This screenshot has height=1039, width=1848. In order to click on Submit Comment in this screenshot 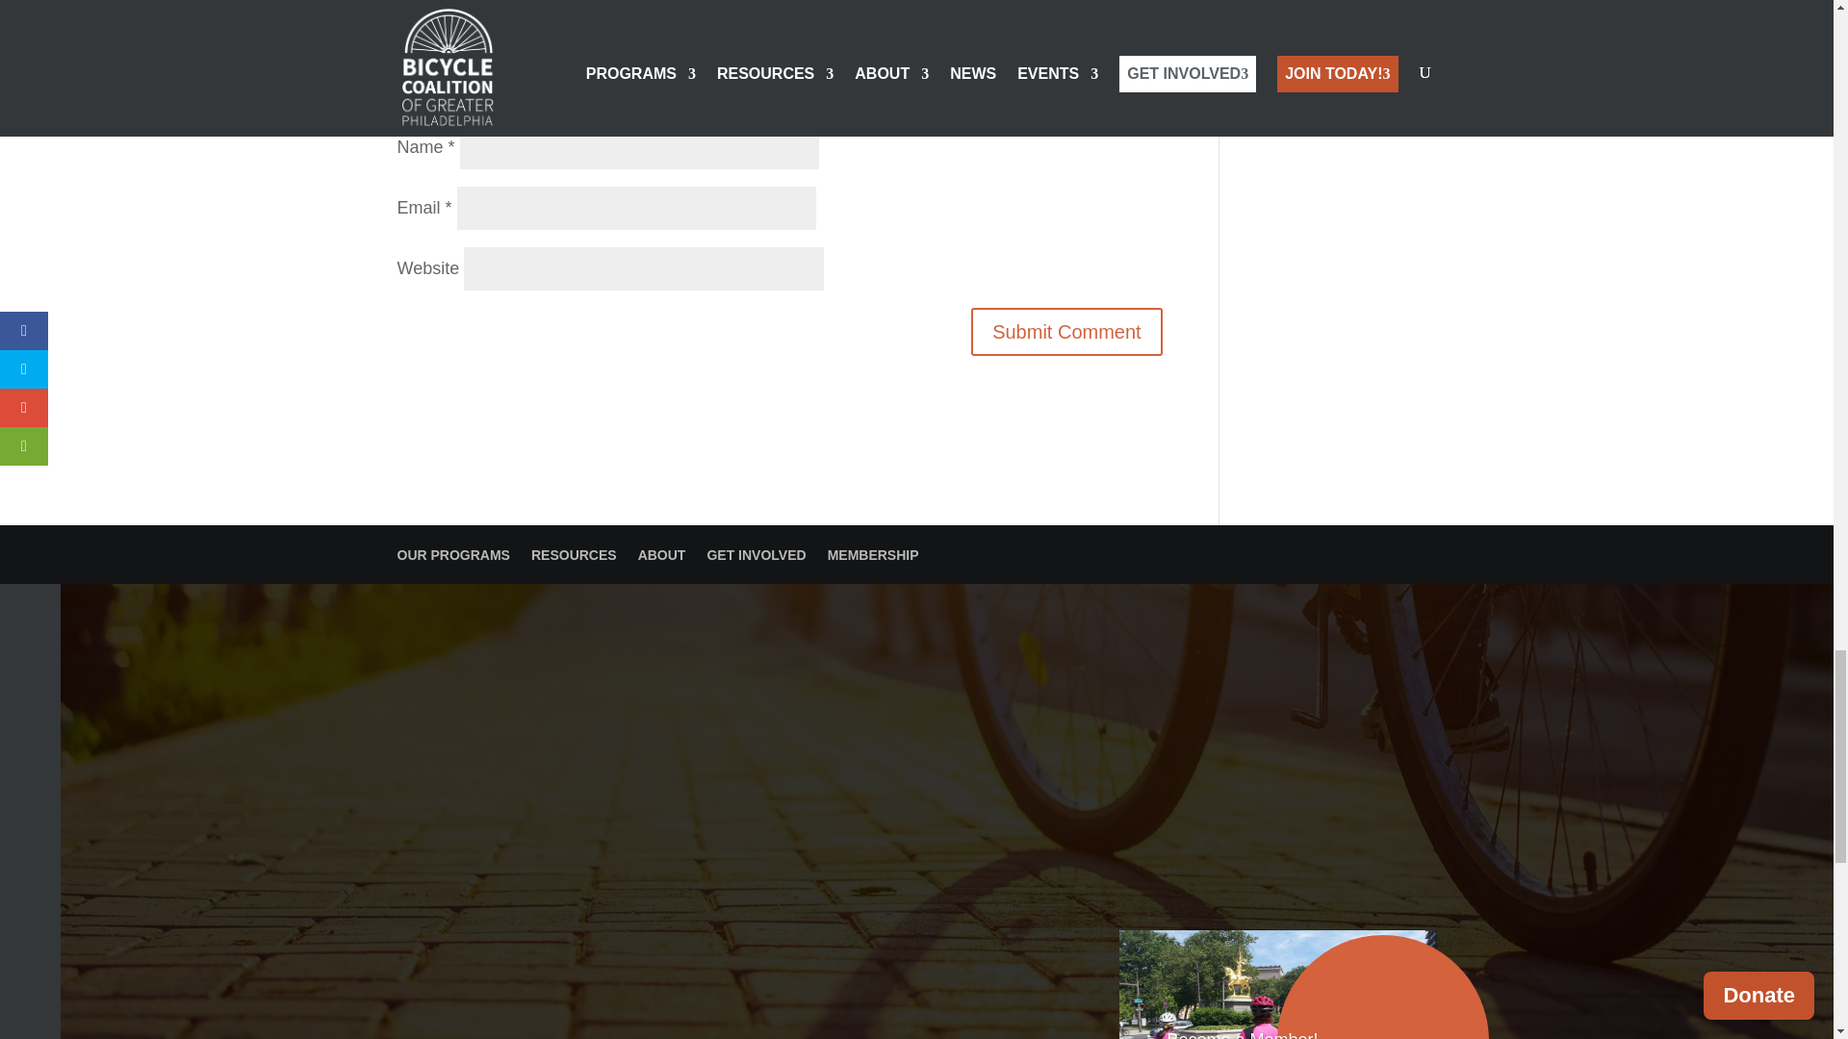, I will do `click(1066, 331)`.